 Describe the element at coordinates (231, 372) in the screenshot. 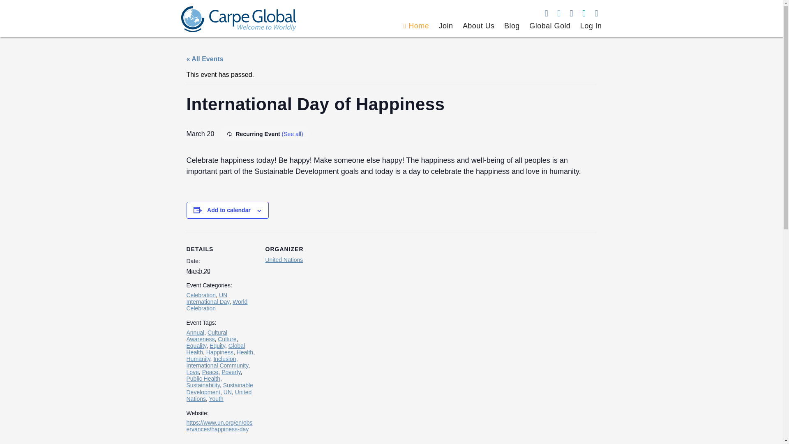

I see `Poverty` at that location.